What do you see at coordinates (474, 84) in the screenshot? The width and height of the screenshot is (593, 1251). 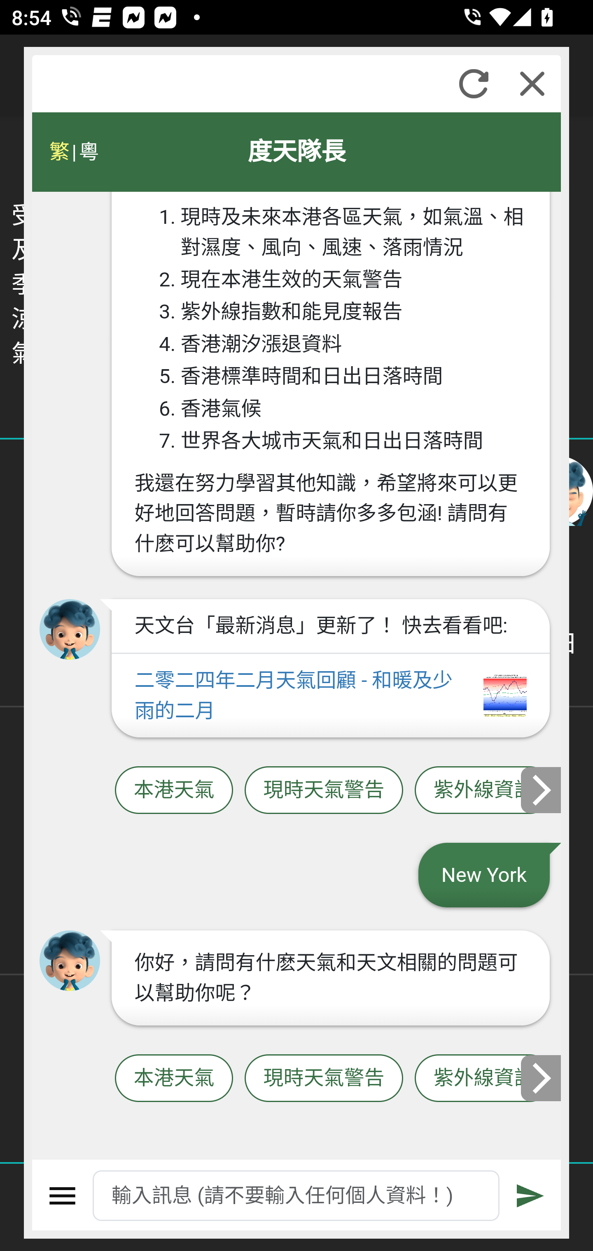 I see `重新整理` at bounding box center [474, 84].